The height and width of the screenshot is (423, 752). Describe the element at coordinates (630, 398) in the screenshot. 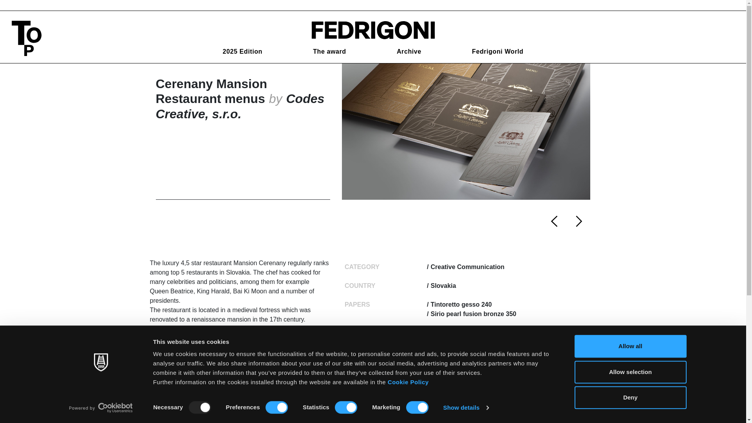

I see `Deny` at that location.